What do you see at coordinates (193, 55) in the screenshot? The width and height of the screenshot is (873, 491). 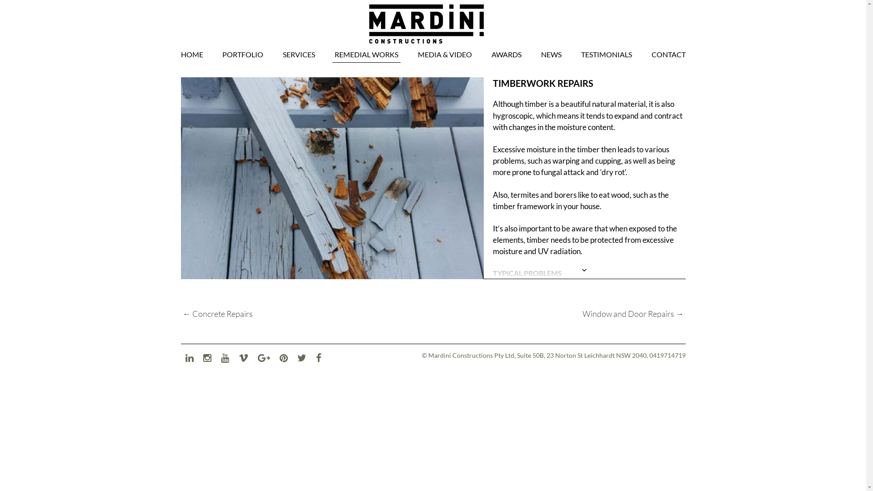 I see `HOME` at bounding box center [193, 55].